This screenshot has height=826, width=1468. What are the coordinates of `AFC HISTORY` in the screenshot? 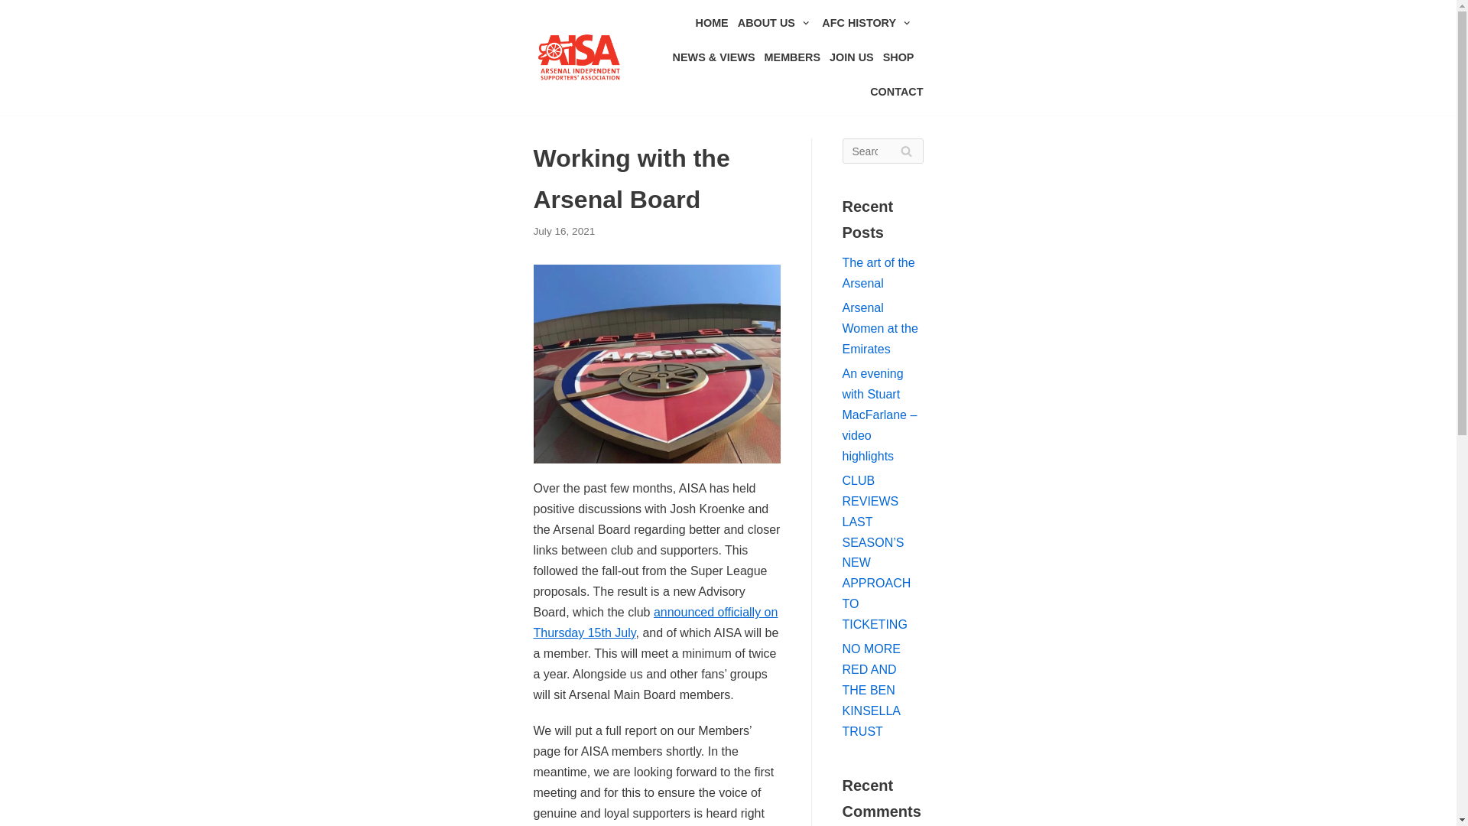 It's located at (867, 23).